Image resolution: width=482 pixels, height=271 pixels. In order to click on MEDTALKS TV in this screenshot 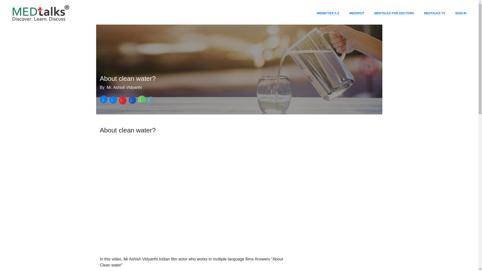, I will do `click(435, 13)`.